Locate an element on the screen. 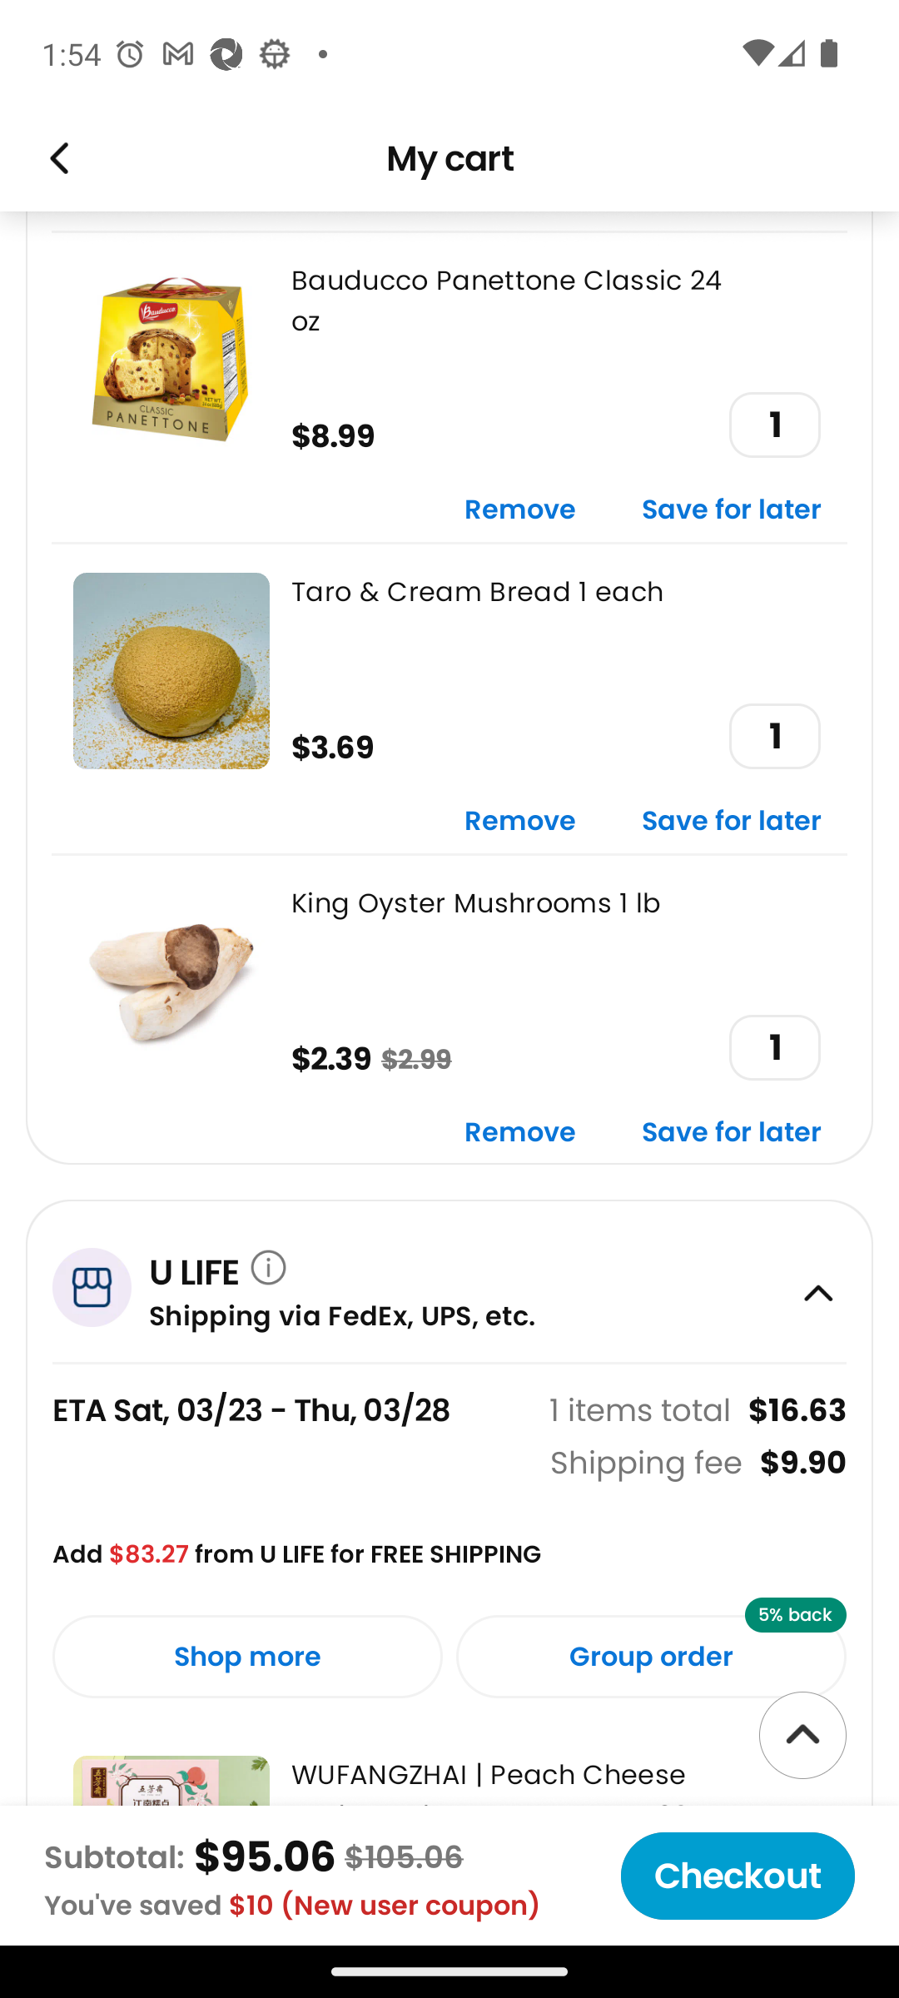 This screenshot has height=1998, width=899. Save for later is located at coordinates (732, 822).